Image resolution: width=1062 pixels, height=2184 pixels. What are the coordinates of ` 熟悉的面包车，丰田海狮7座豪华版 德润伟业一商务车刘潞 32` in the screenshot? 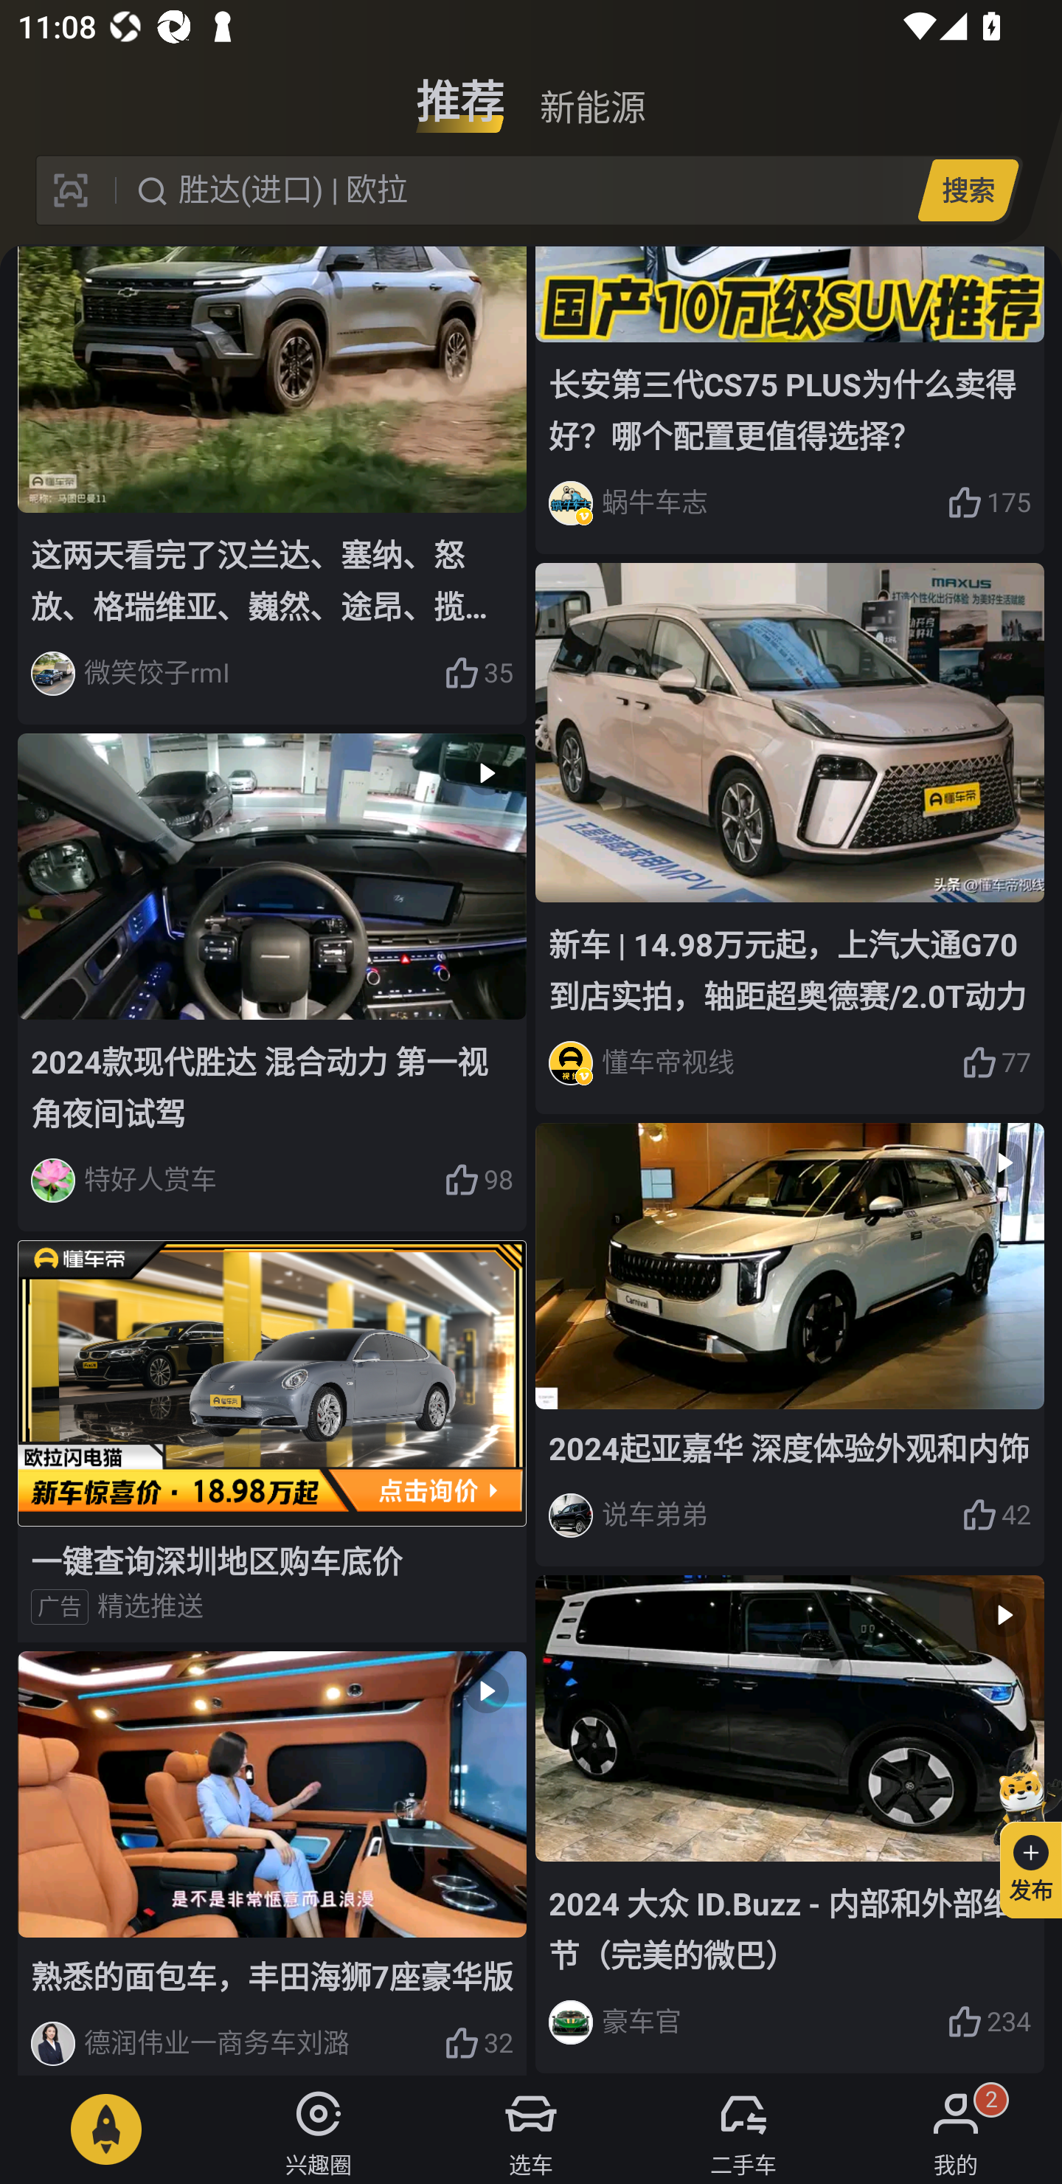 It's located at (272, 1862).